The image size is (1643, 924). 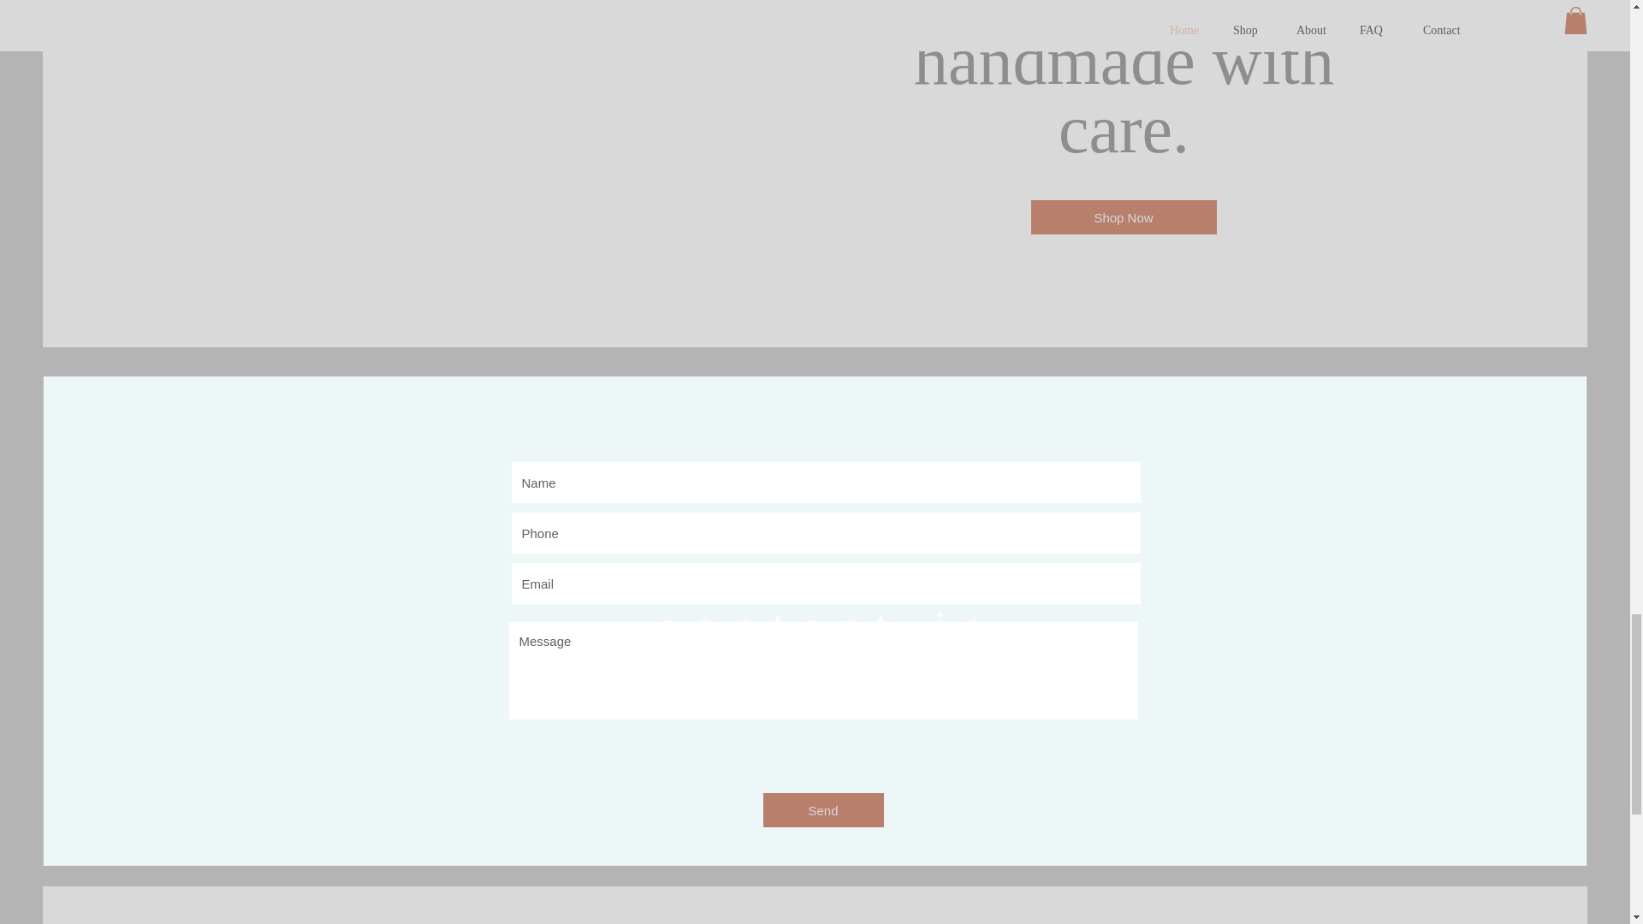 I want to click on Shop Now, so click(x=1123, y=217).